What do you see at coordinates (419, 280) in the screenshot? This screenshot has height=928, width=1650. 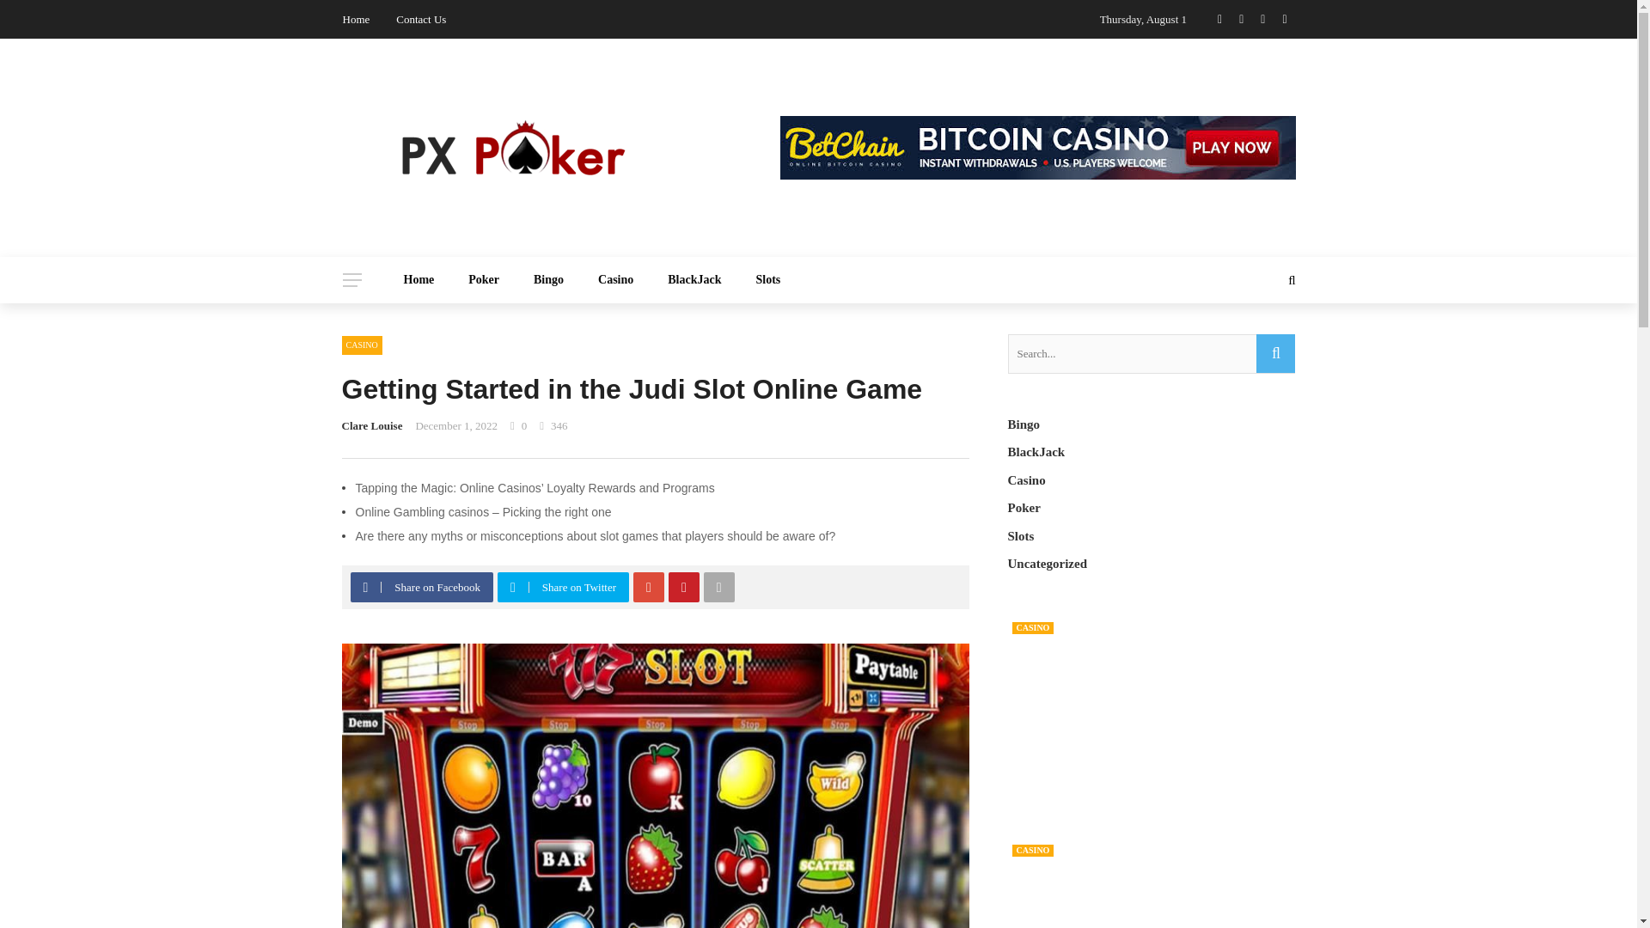 I see `Home` at bounding box center [419, 280].